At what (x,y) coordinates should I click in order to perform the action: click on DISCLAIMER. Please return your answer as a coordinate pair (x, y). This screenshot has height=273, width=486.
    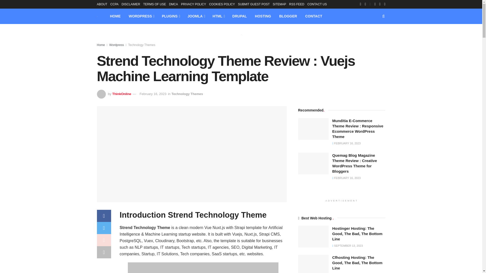
    Looking at the image, I should click on (131, 4).